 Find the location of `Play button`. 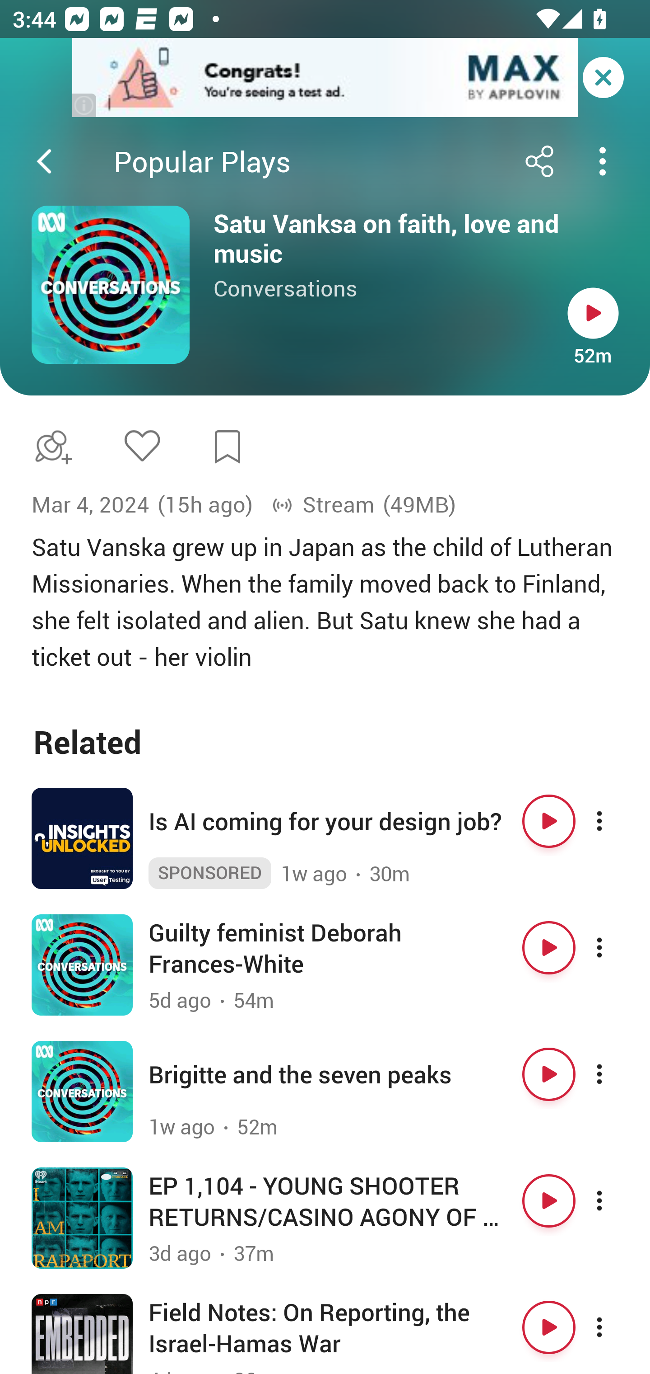

Play button is located at coordinates (549, 1327).